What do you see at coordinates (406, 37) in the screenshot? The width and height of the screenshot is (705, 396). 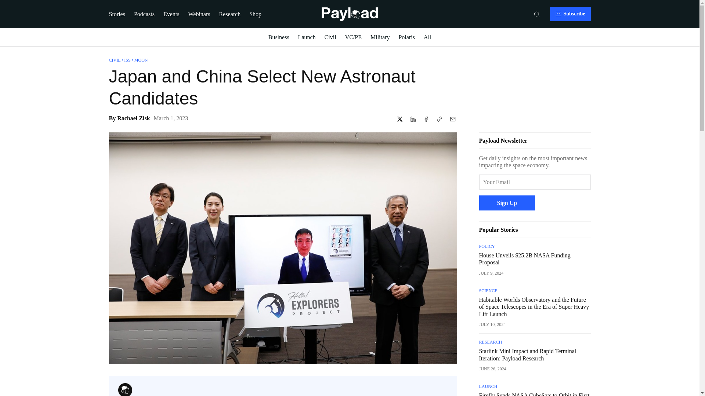 I see `Polaris` at bounding box center [406, 37].